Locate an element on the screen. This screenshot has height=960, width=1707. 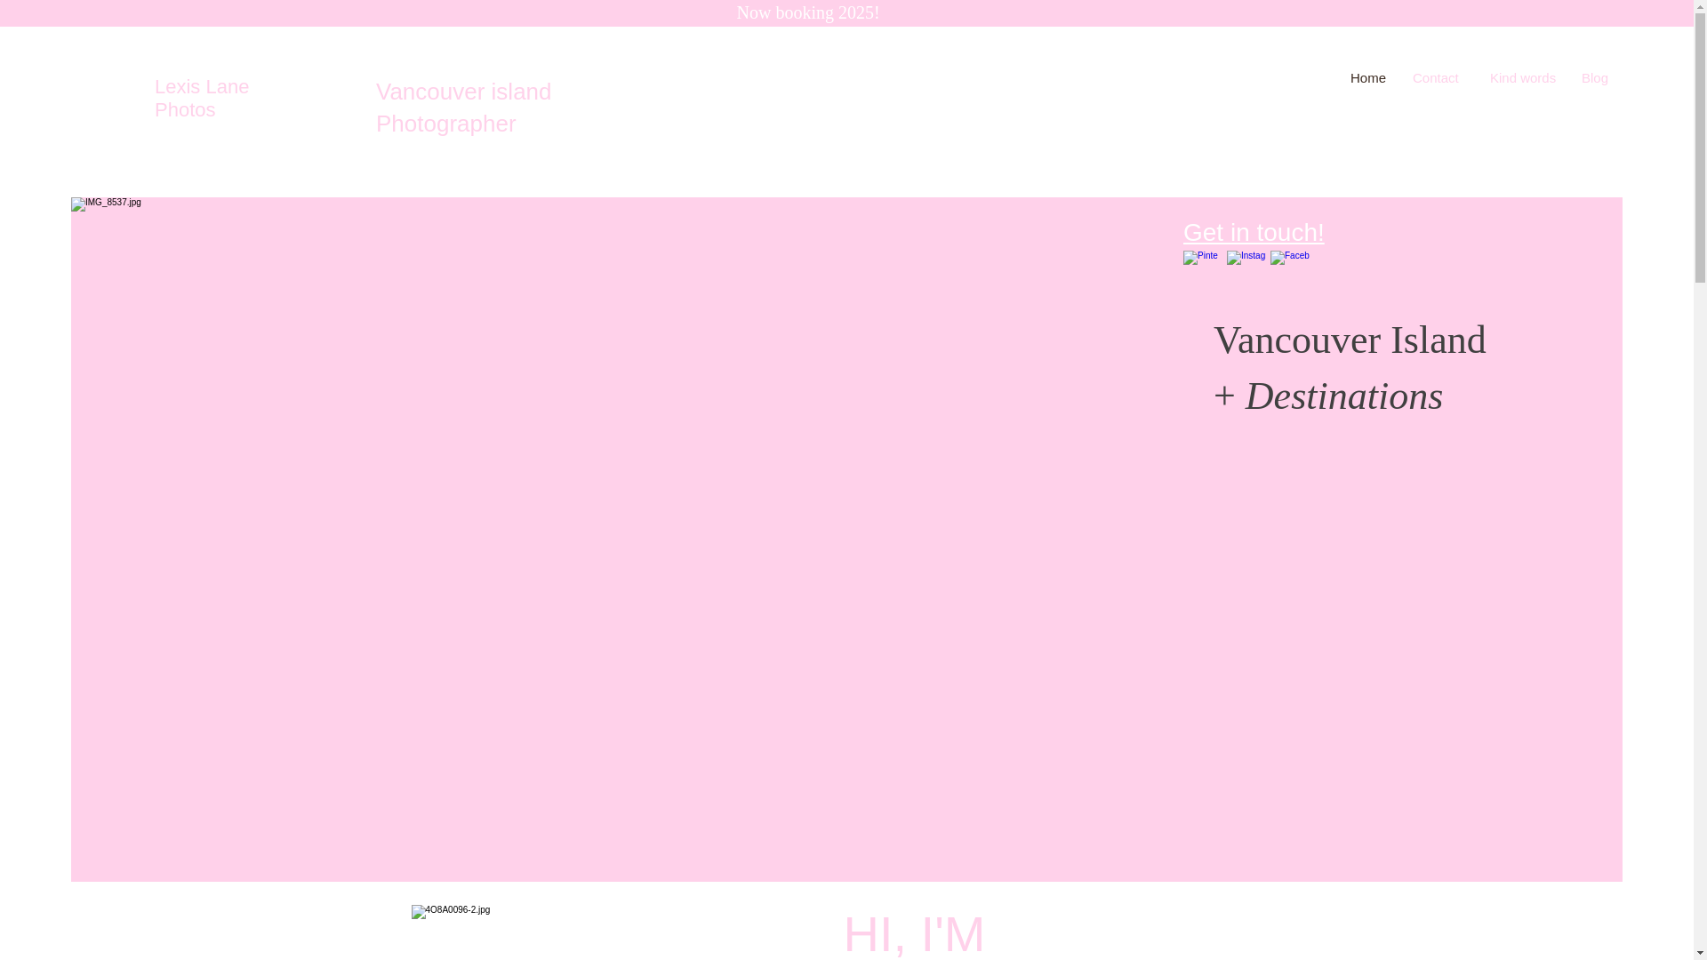
Blog is located at coordinates (1595, 78).